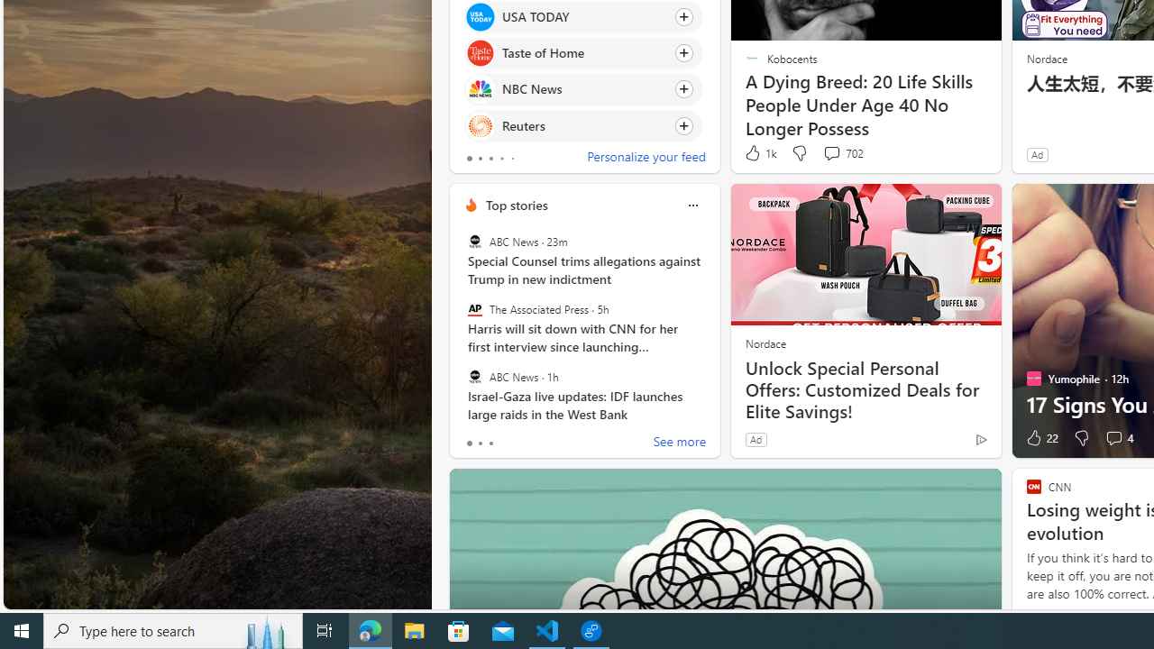 This screenshot has width=1154, height=649. What do you see at coordinates (501, 159) in the screenshot?
I see `tab-3` at bounding box center [501, 159].